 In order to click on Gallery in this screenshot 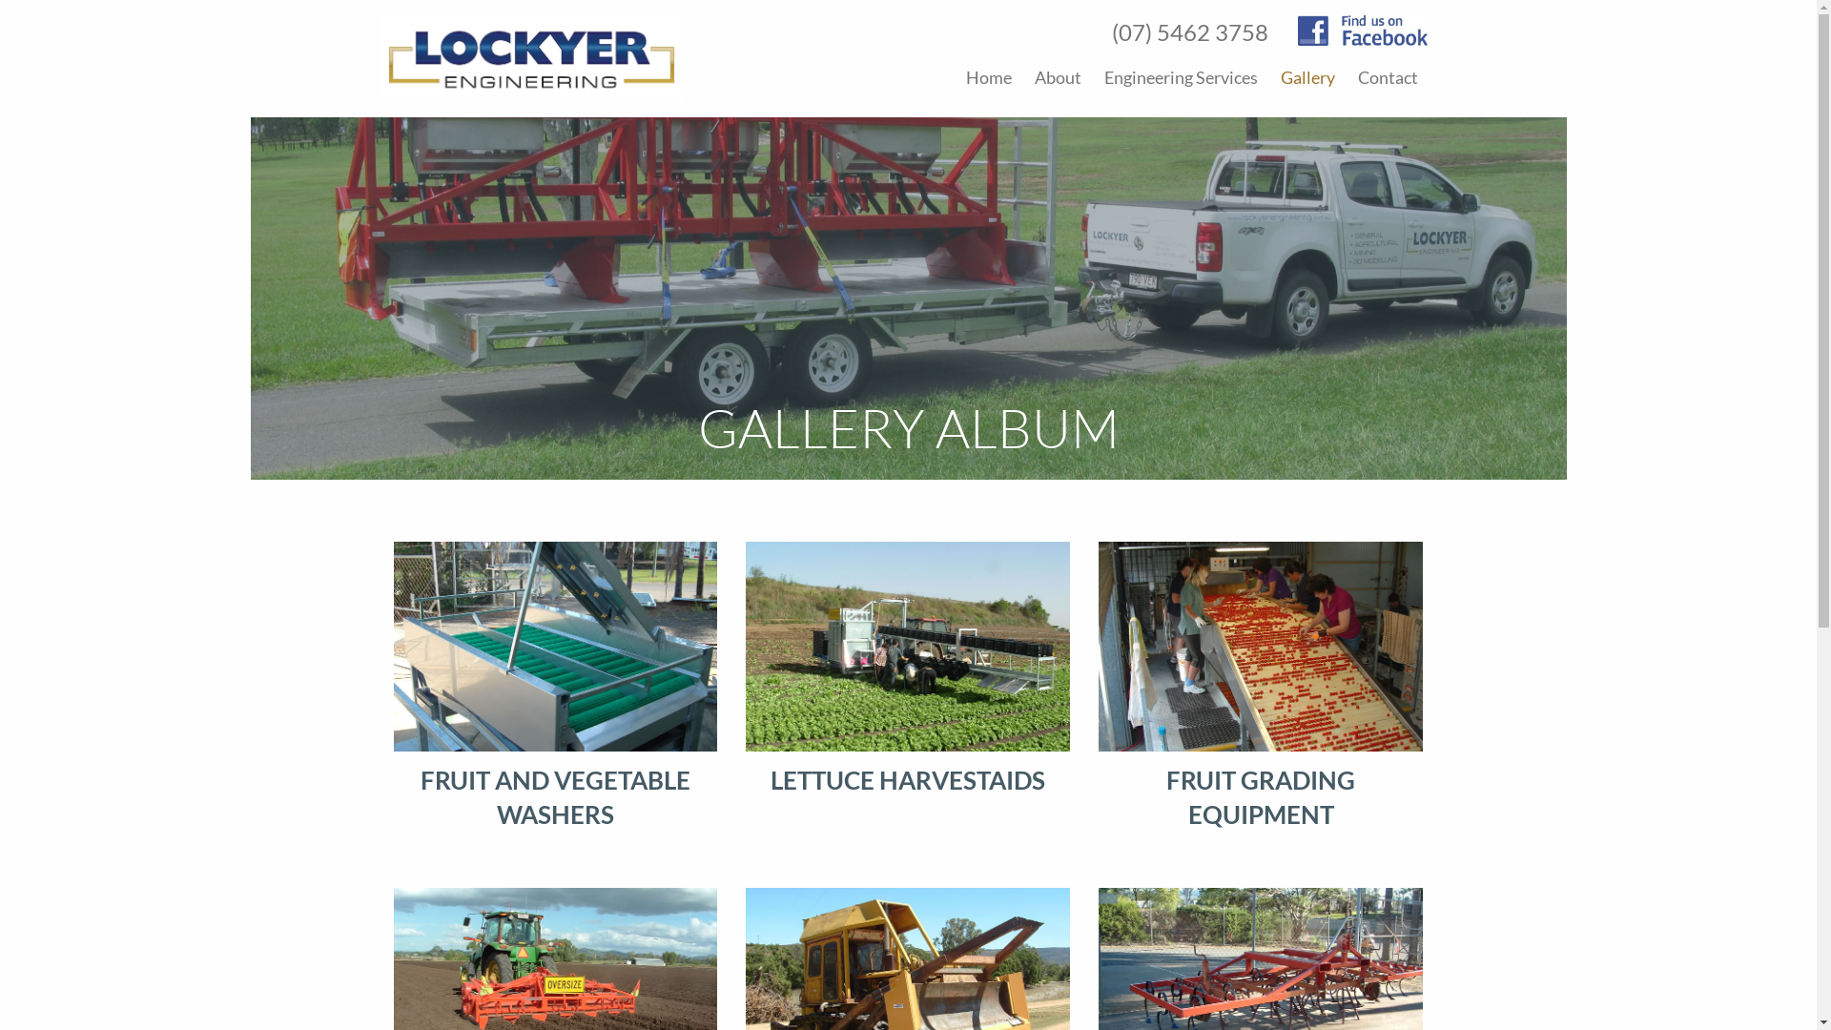, I will do `click(1306, 77)`.